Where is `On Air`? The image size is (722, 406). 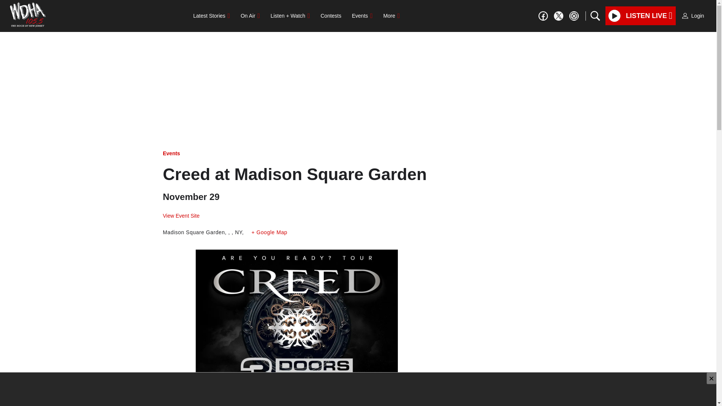 On Air is located at coordinates (250, 15).